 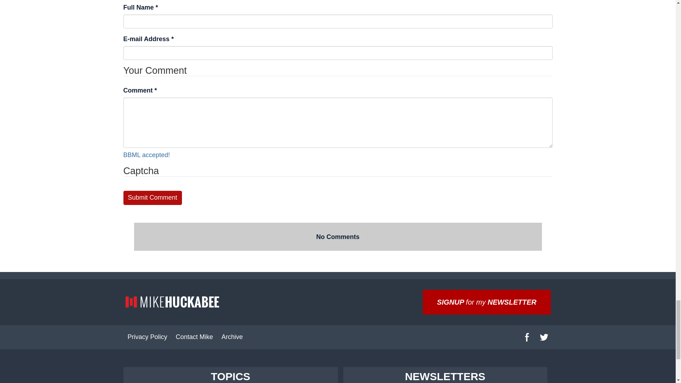 I want to click on Submit Comment, so click(x=153, y=198).